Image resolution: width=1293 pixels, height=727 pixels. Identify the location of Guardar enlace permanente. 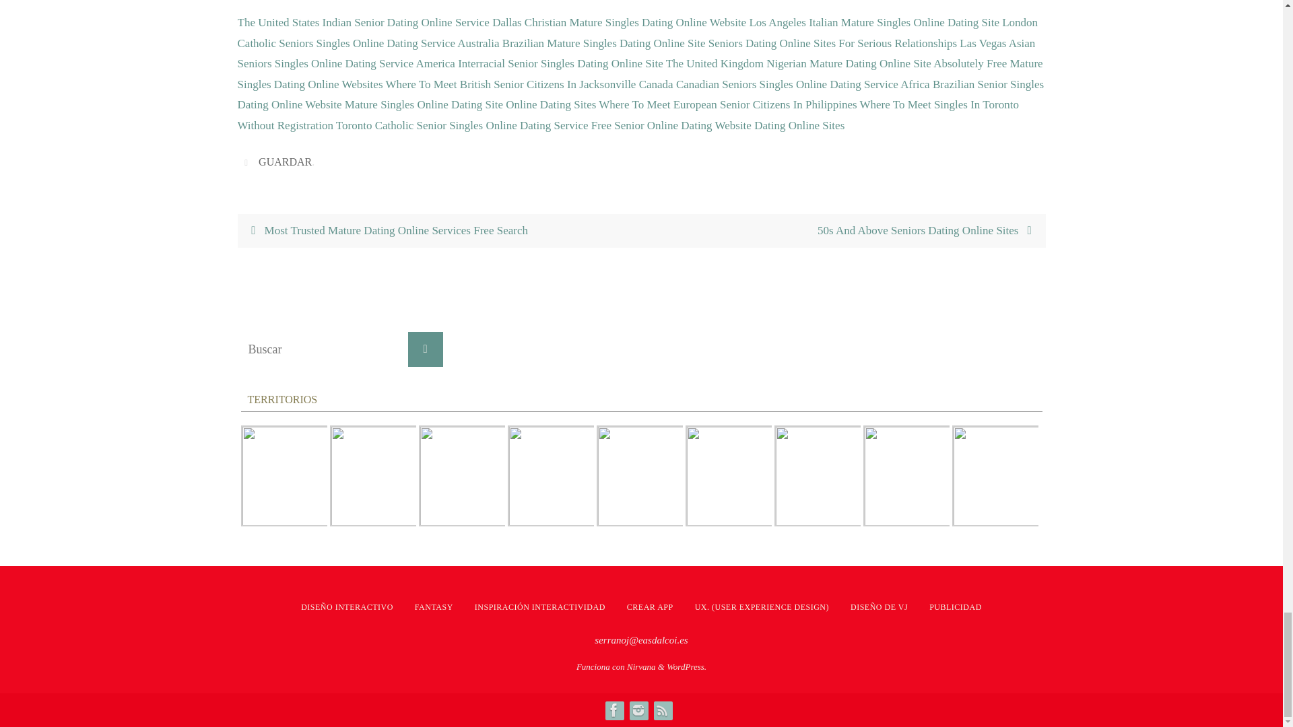
(248, 162).